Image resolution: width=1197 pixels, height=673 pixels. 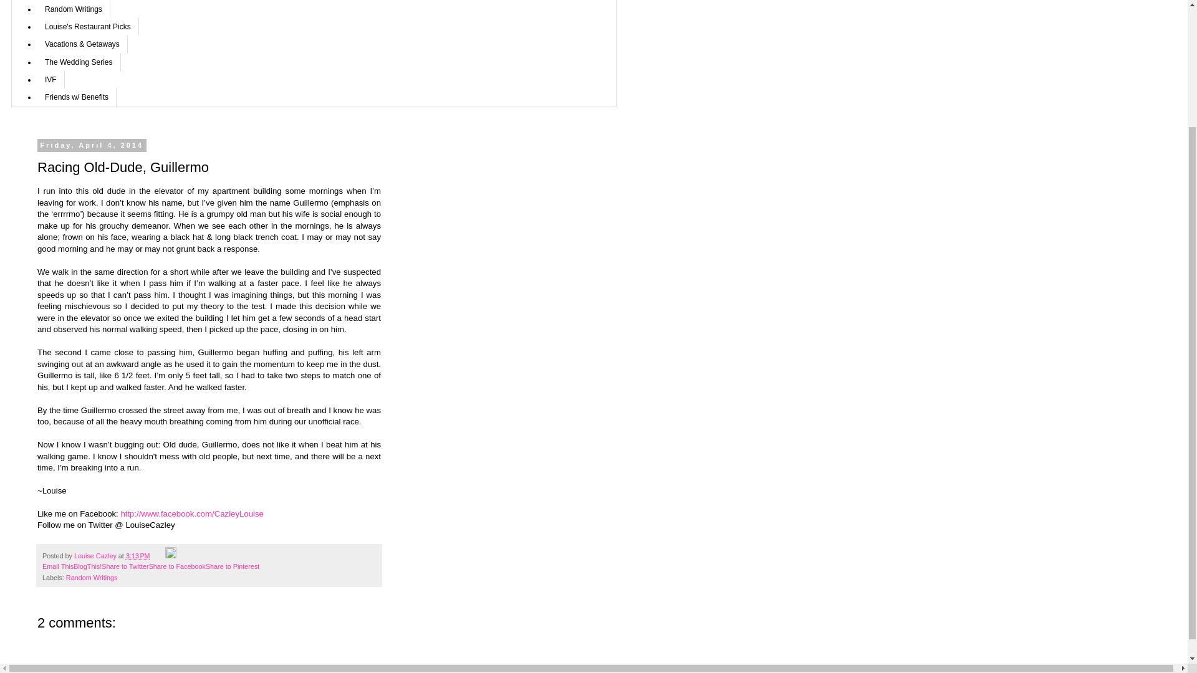 What do you see at coordinates (50, 80) in the screenshot?
I see `IVF` at bounding box center [50, 80].